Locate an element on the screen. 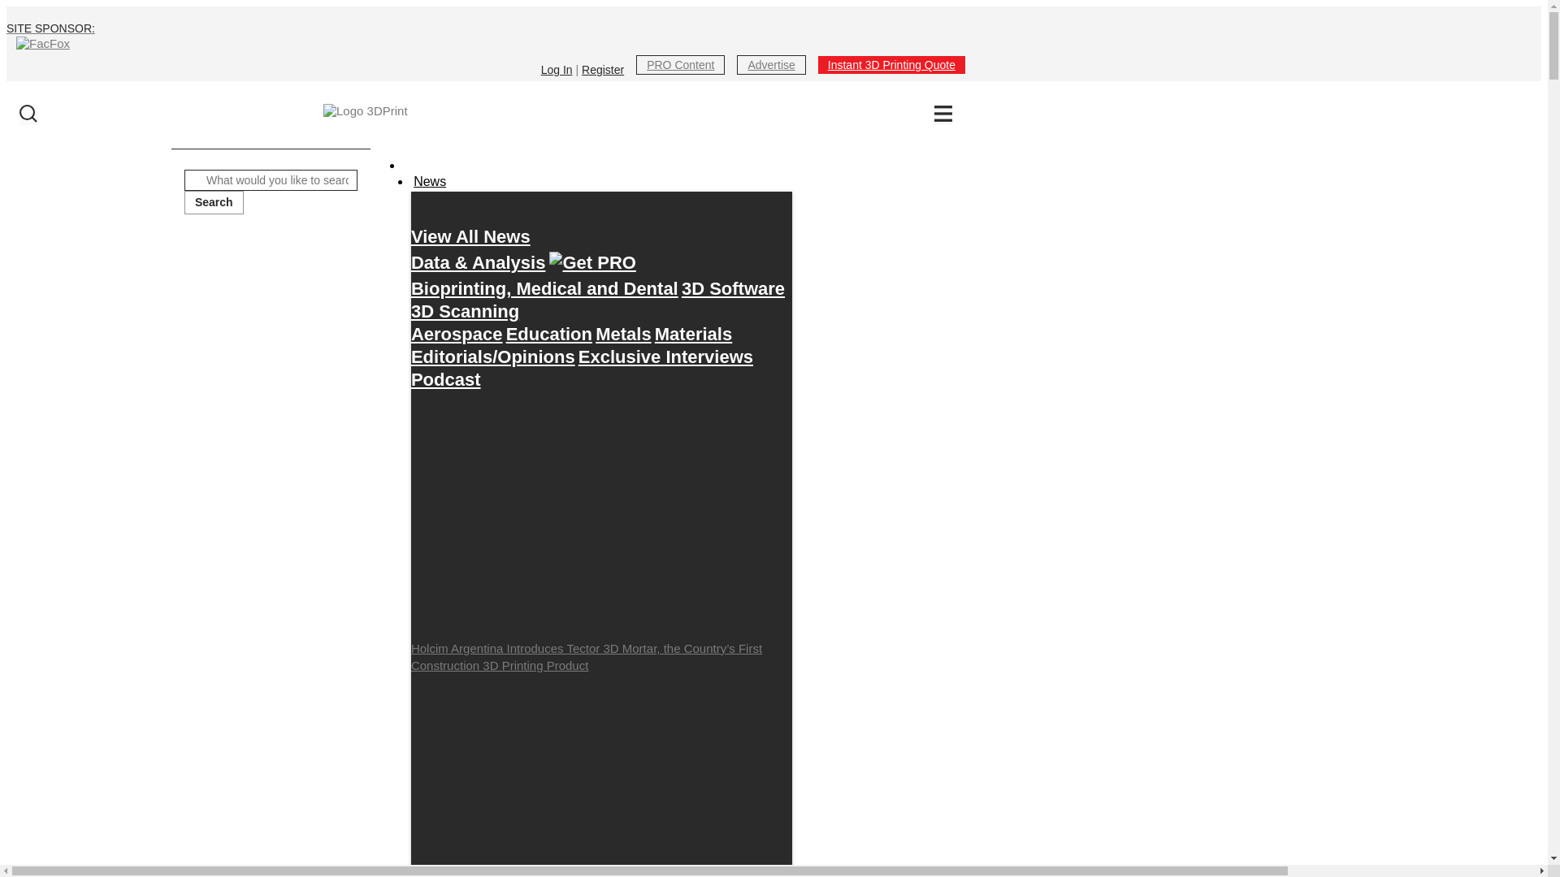 The height and width of the screenshot is (877, 1560). PRO Content is located at coordinates (681, 64).